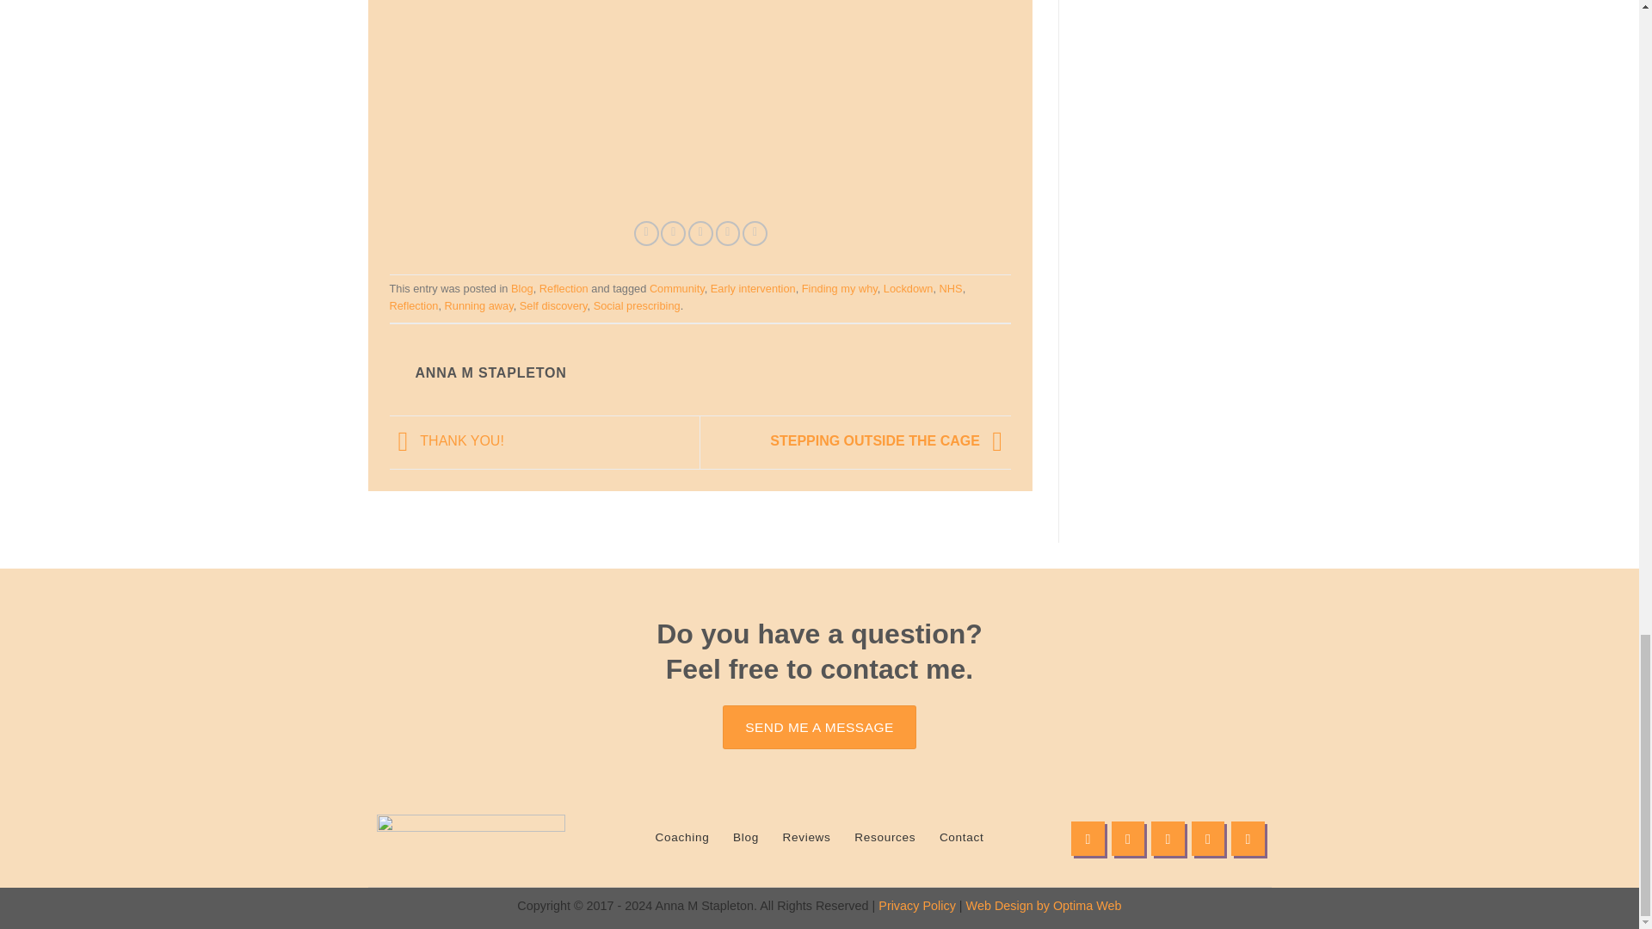  Describe the element at coordinates (521, 289) in the screenshot. I see `Blog` at that location.